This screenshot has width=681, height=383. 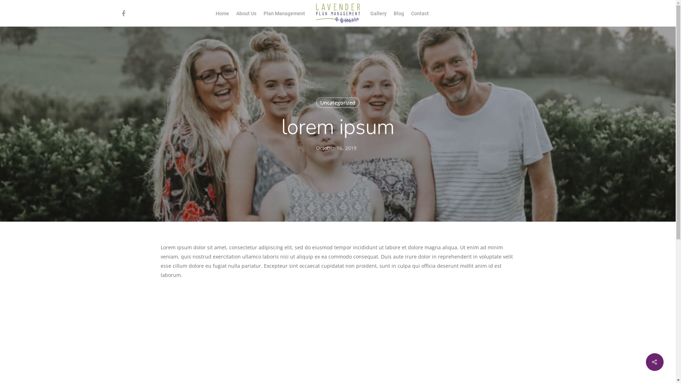 I want to click on Contact, so click(x=420, y=13).